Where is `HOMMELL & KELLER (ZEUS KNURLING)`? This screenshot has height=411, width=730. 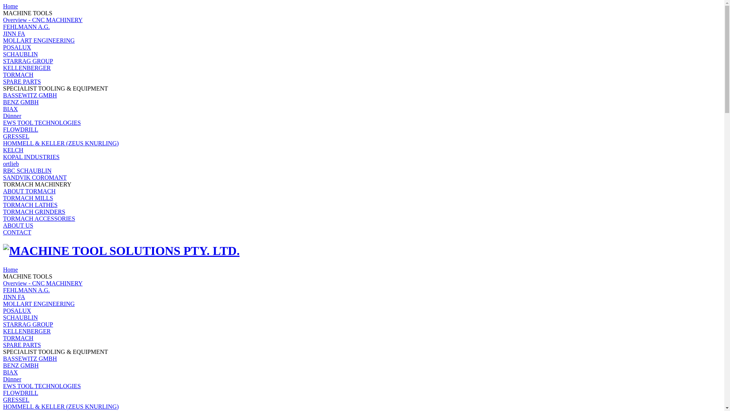 HOMMELL & KELLER (ZEUS KNURLING) is located at coordinates (61, 406).